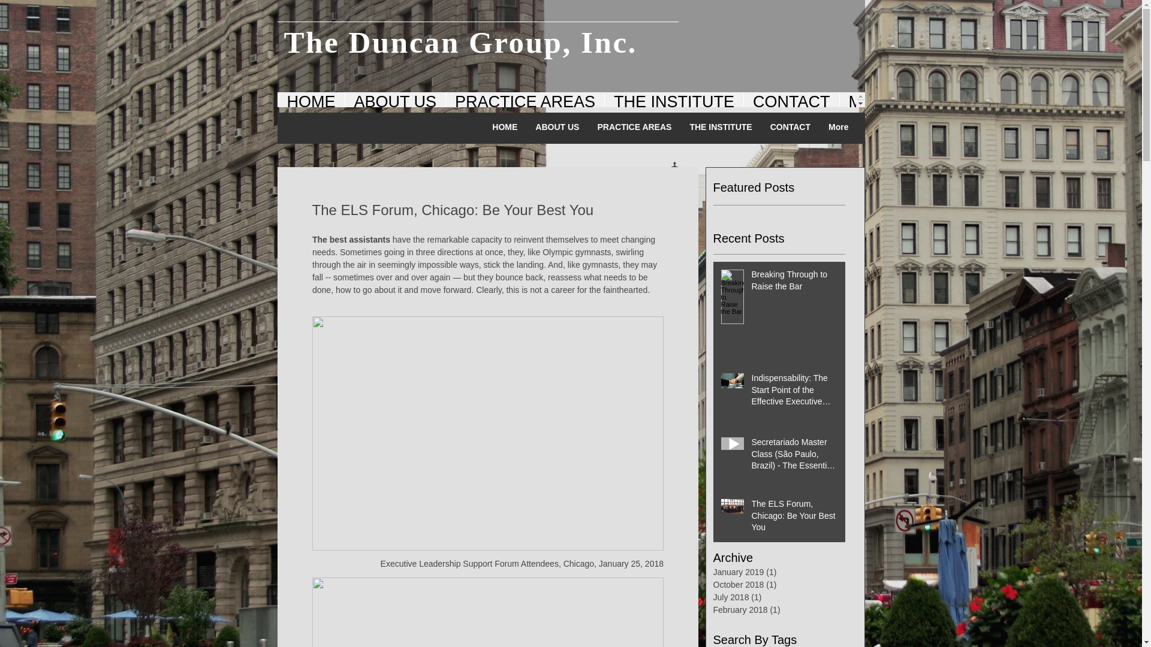  Describe the element at coordinates (790, 128) in the screenshot. I see `CONTACT` at that location.